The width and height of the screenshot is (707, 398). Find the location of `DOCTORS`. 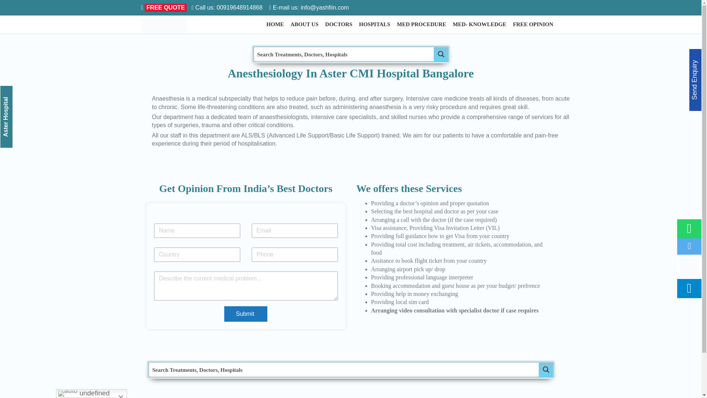

DOCTORS is located at coordinates (339, 24).